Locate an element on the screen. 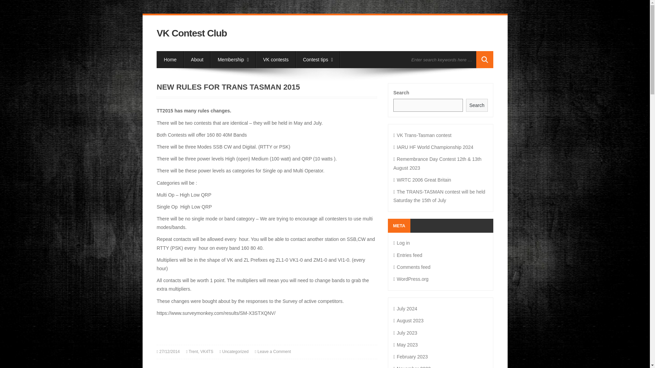 The image size is (655, 368). WordPress.org is located at coordinates (411, 279).